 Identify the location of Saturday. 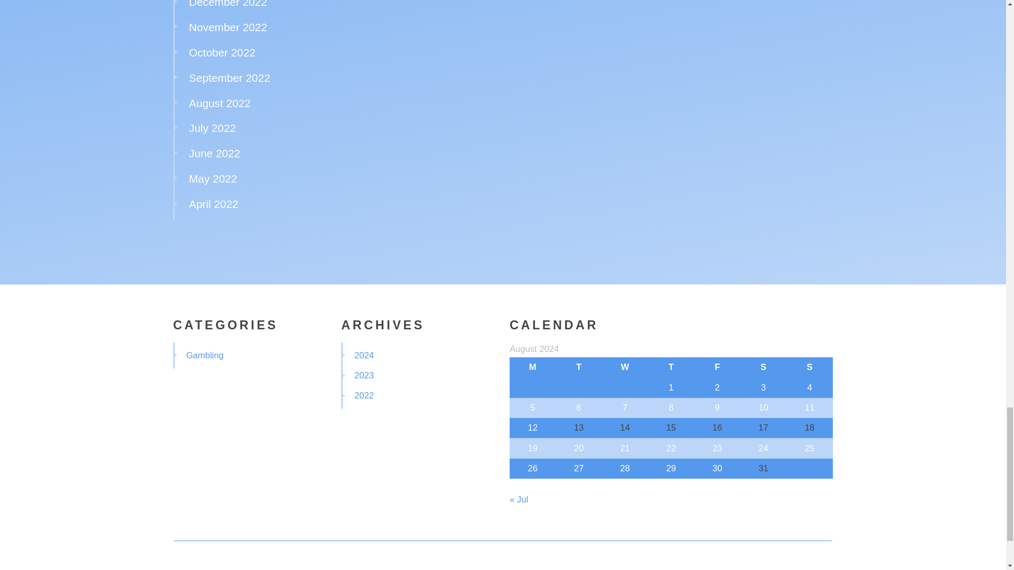
(763, 367).